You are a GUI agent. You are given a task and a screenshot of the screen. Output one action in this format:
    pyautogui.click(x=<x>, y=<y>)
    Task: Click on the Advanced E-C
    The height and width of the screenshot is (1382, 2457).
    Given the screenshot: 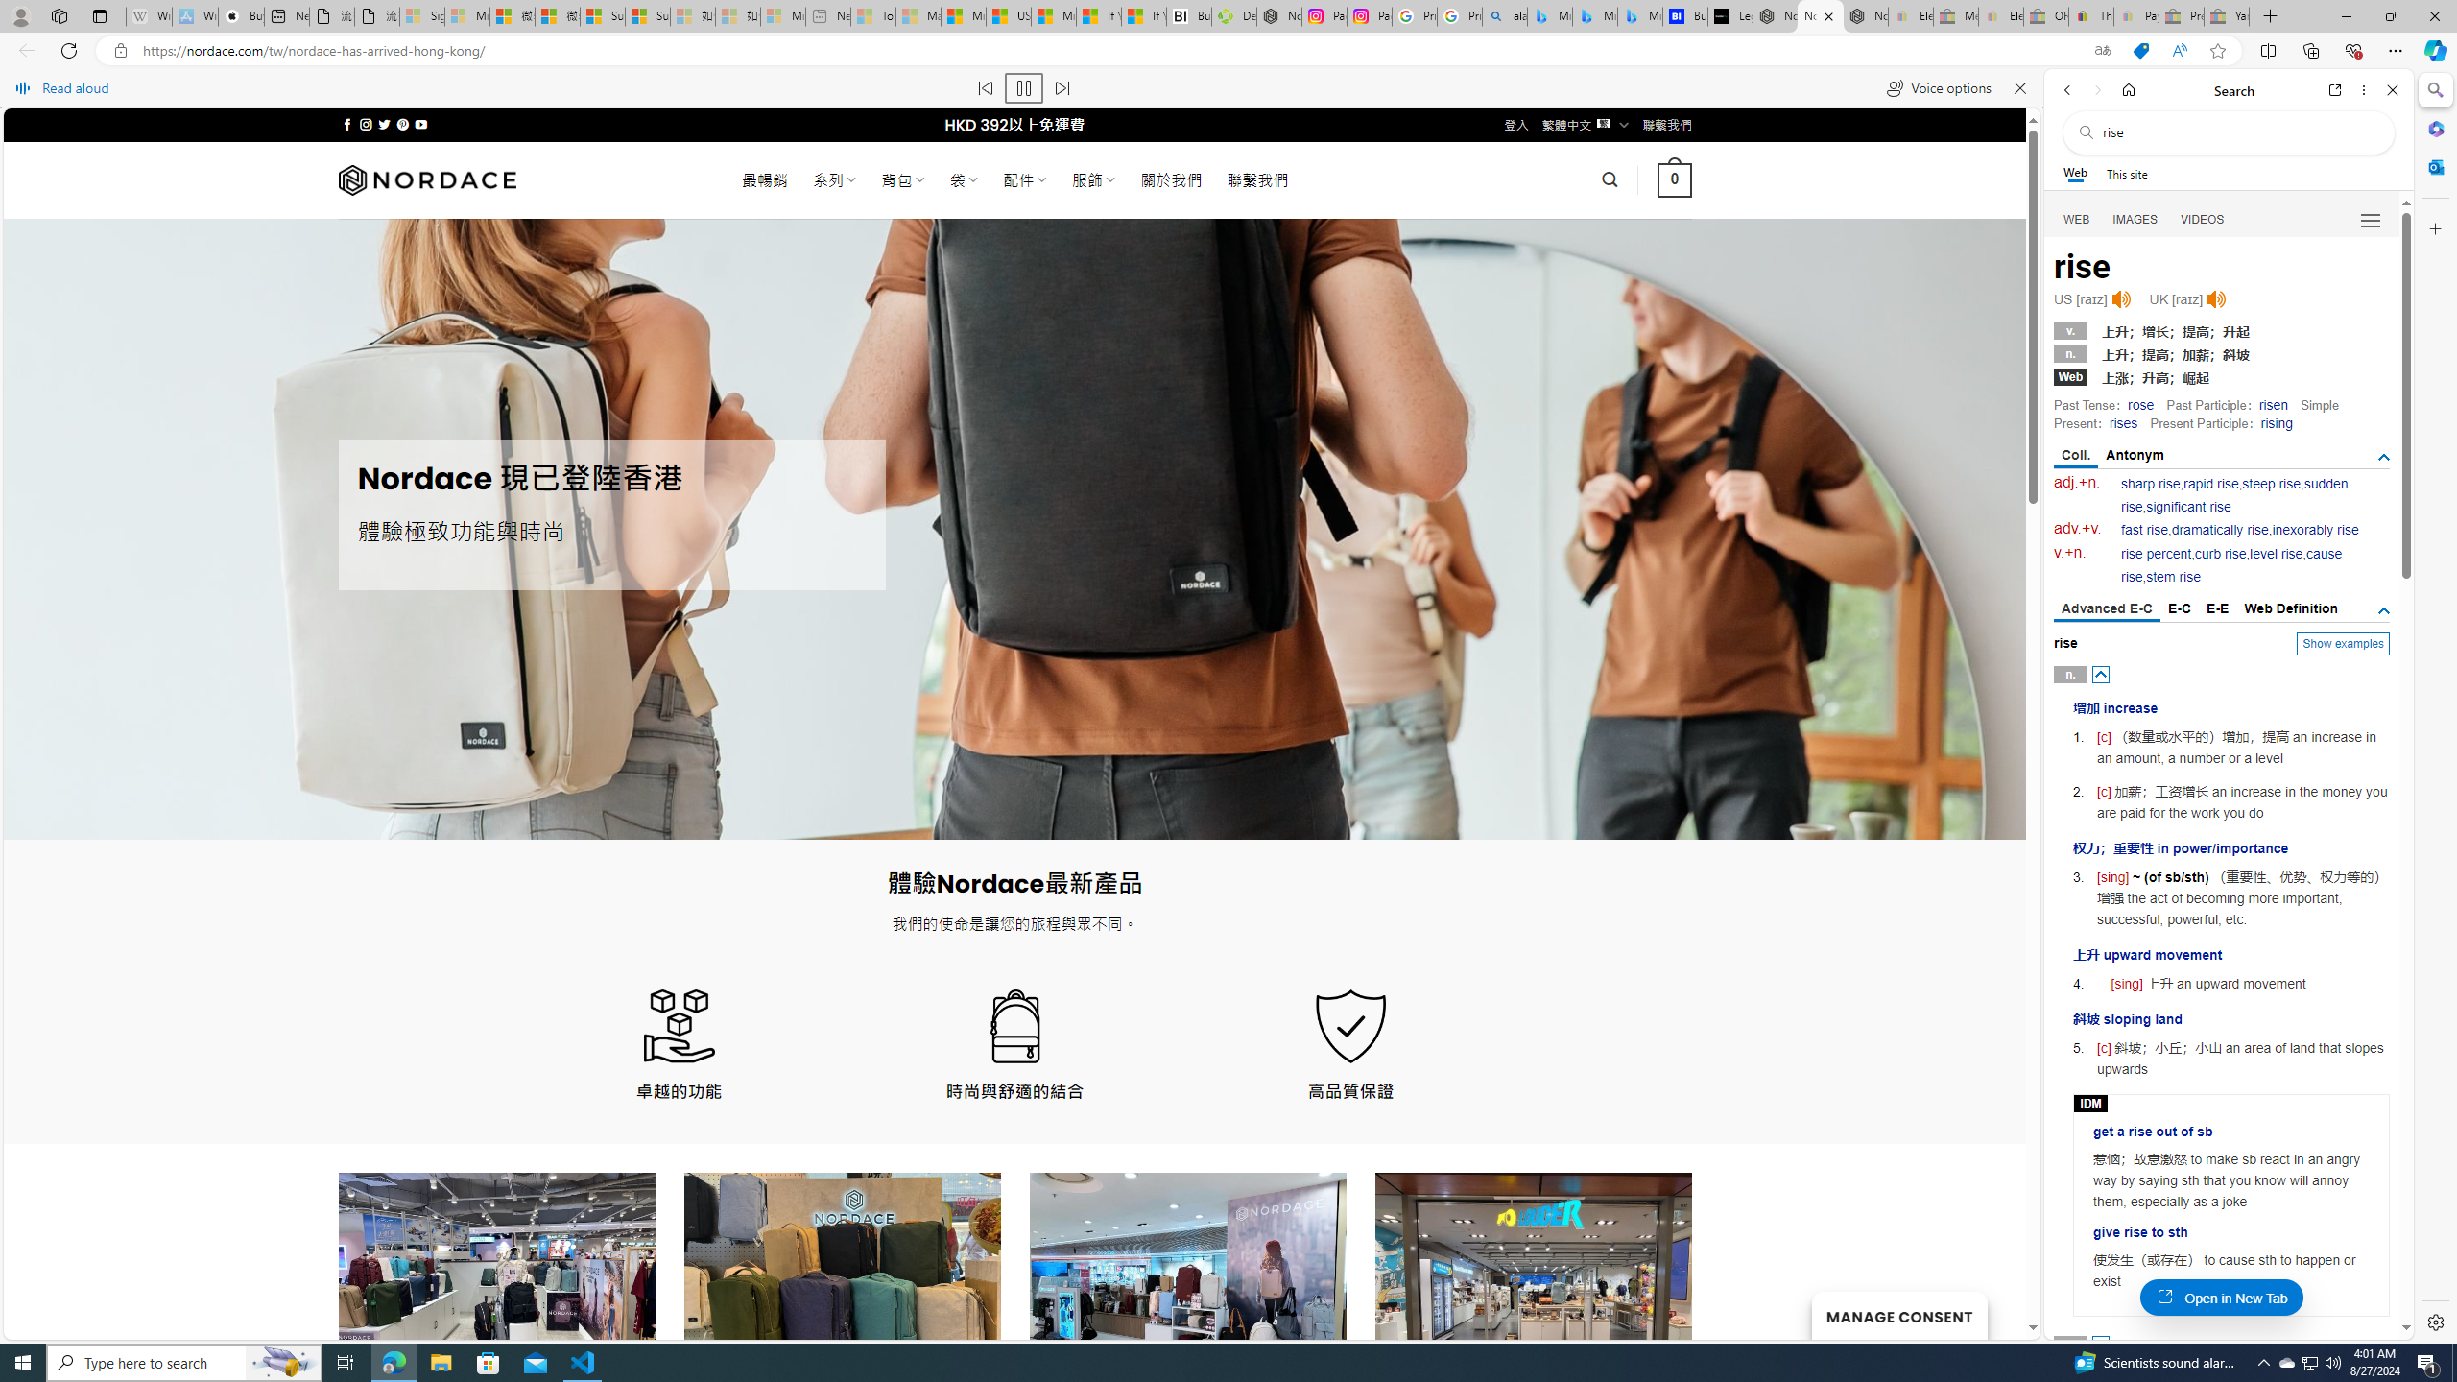 What is the action you would take?
    pyautogui.click(x=2107, y=610)
    